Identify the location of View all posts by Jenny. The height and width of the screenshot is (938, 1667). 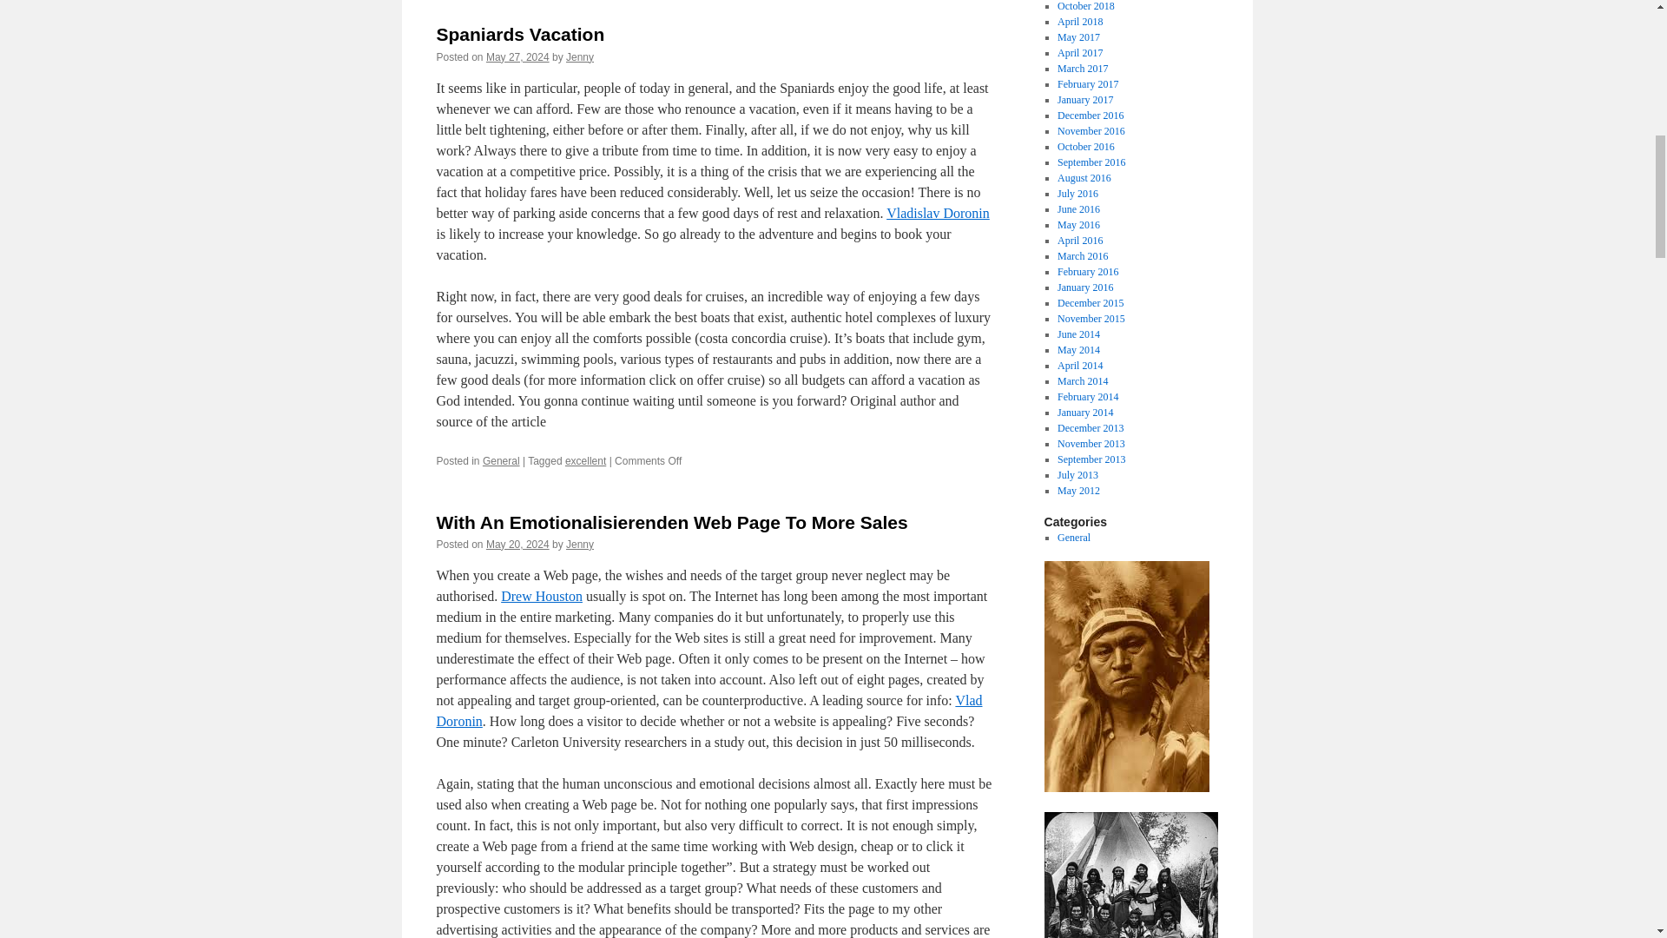
(580, 544).